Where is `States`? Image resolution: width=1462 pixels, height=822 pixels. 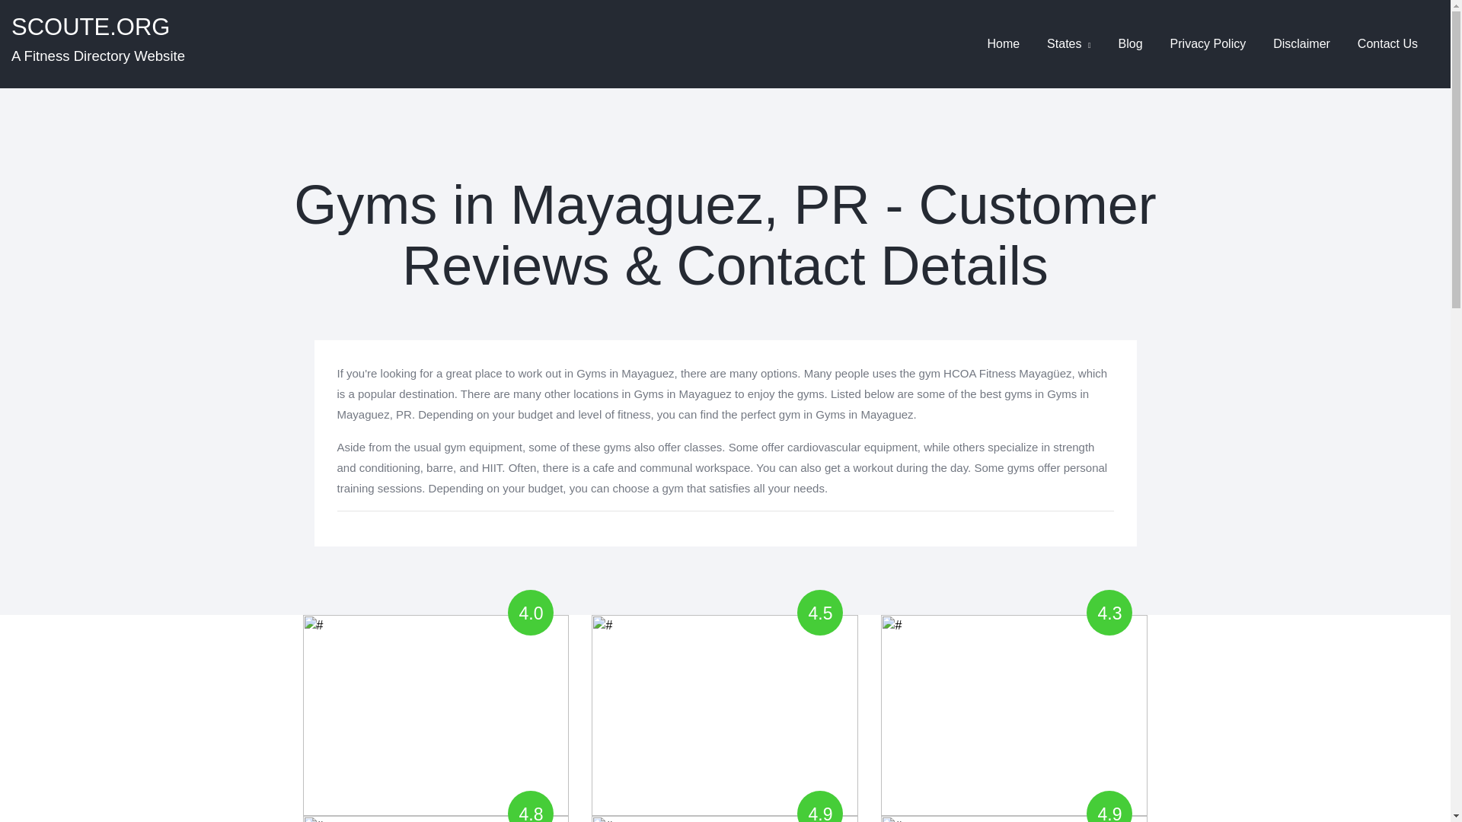
States is located at coordinates (98, 44).